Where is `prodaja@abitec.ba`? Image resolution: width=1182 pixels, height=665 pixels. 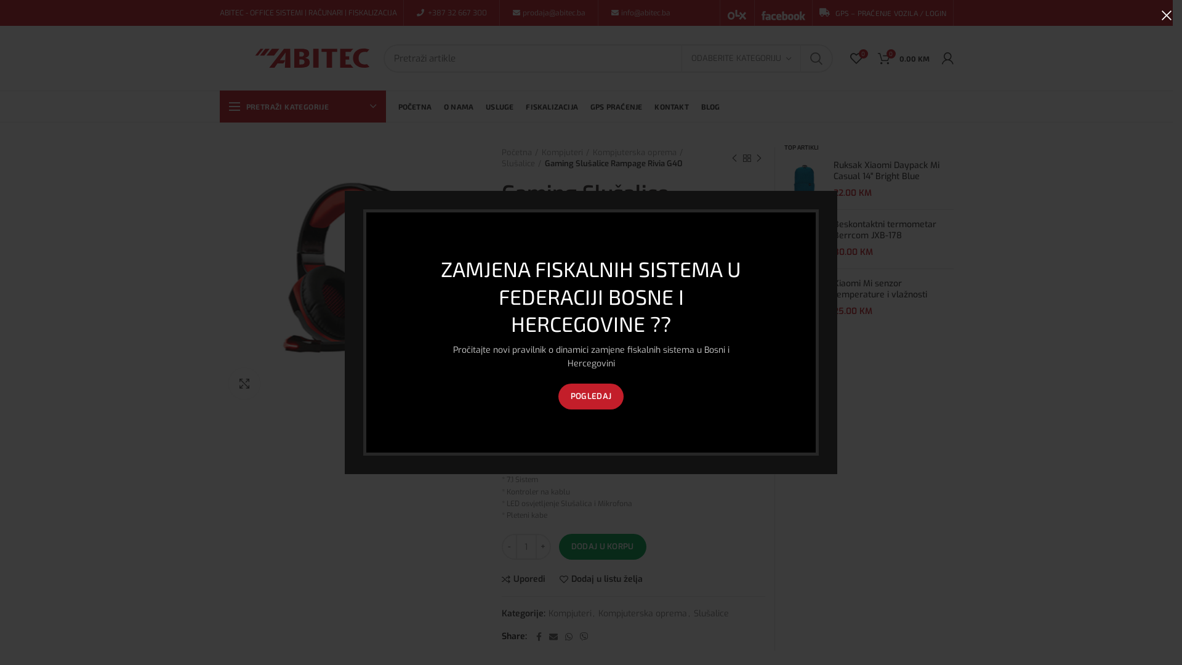
prodaja@abitec.ba is located at coordinates (553, 13).